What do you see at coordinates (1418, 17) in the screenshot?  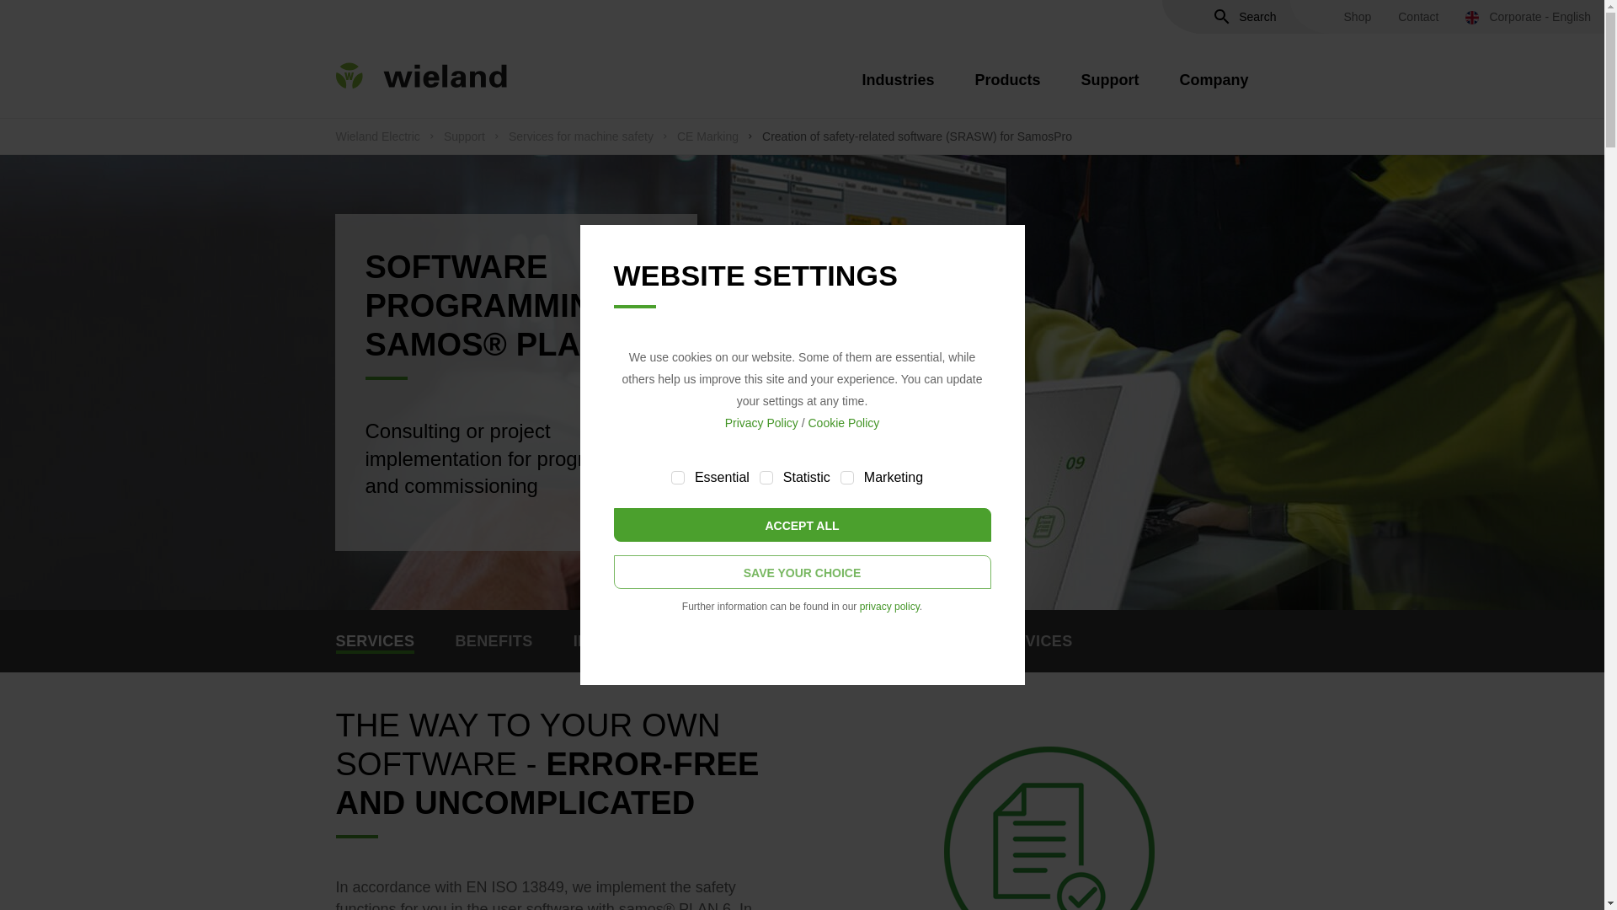 I see `Contact` at bounding box center [1418, 17].